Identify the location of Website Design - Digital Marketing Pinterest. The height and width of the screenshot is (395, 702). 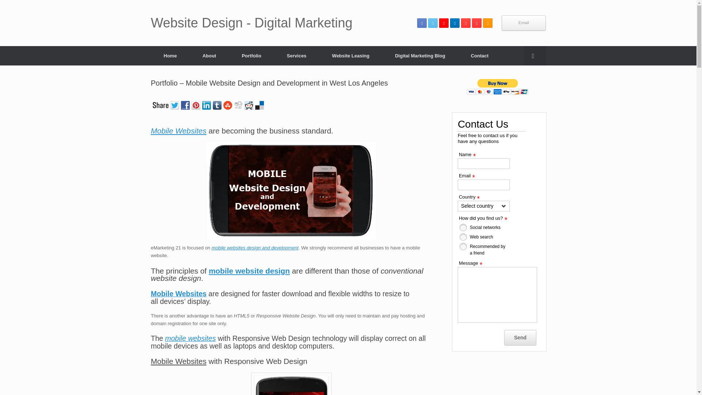
(466, 23).